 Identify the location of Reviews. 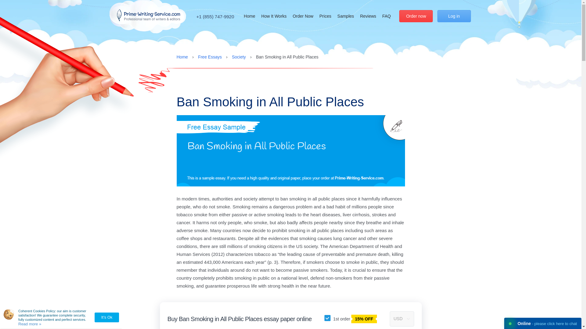
(368, 16).